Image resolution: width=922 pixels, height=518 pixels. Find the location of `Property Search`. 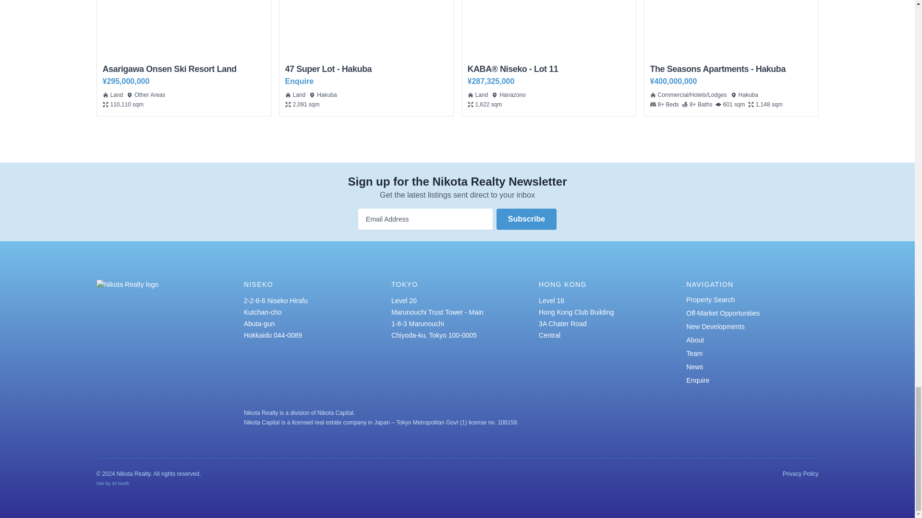

Property Search is located at coordinates (723, 313).